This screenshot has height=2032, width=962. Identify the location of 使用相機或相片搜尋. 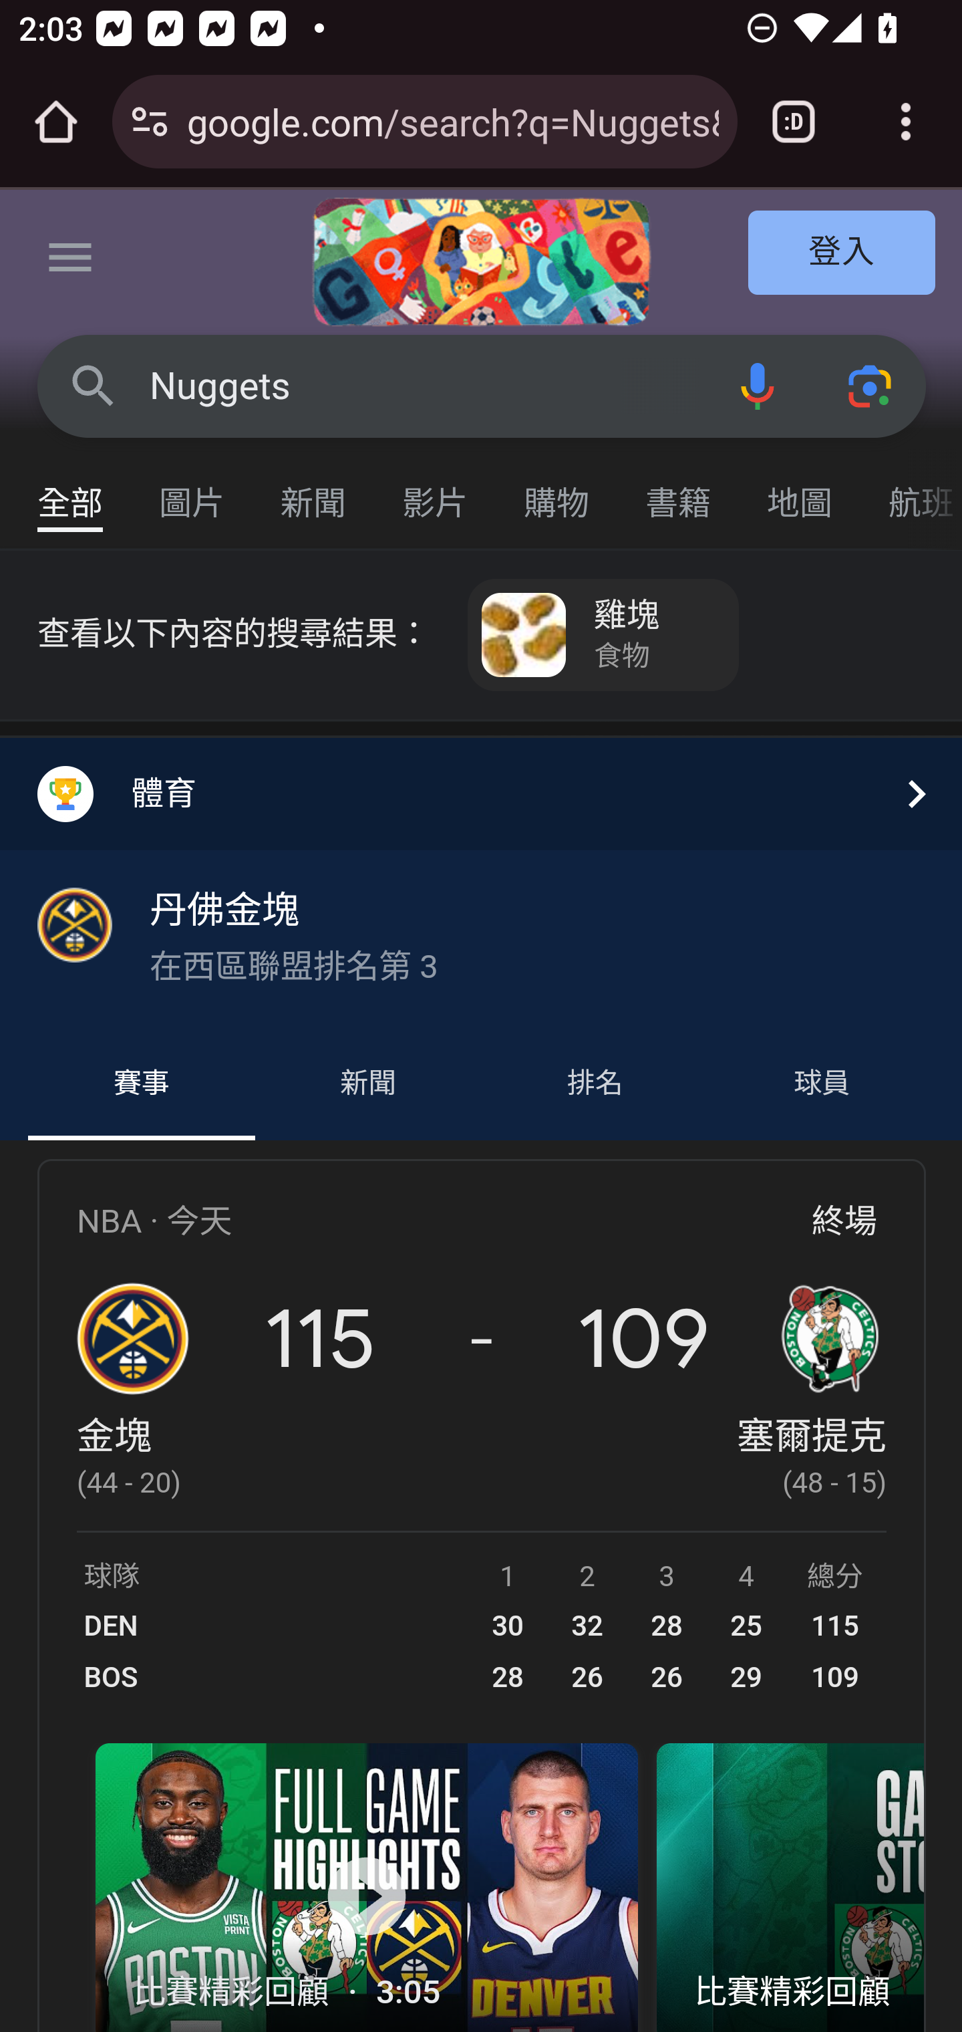
(871, 385).